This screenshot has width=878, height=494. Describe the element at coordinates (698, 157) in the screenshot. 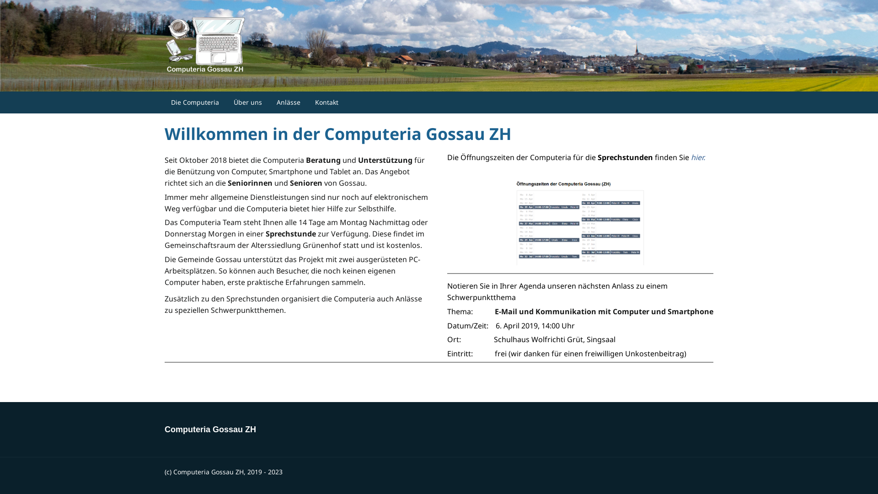

I see `hier.` at that location.